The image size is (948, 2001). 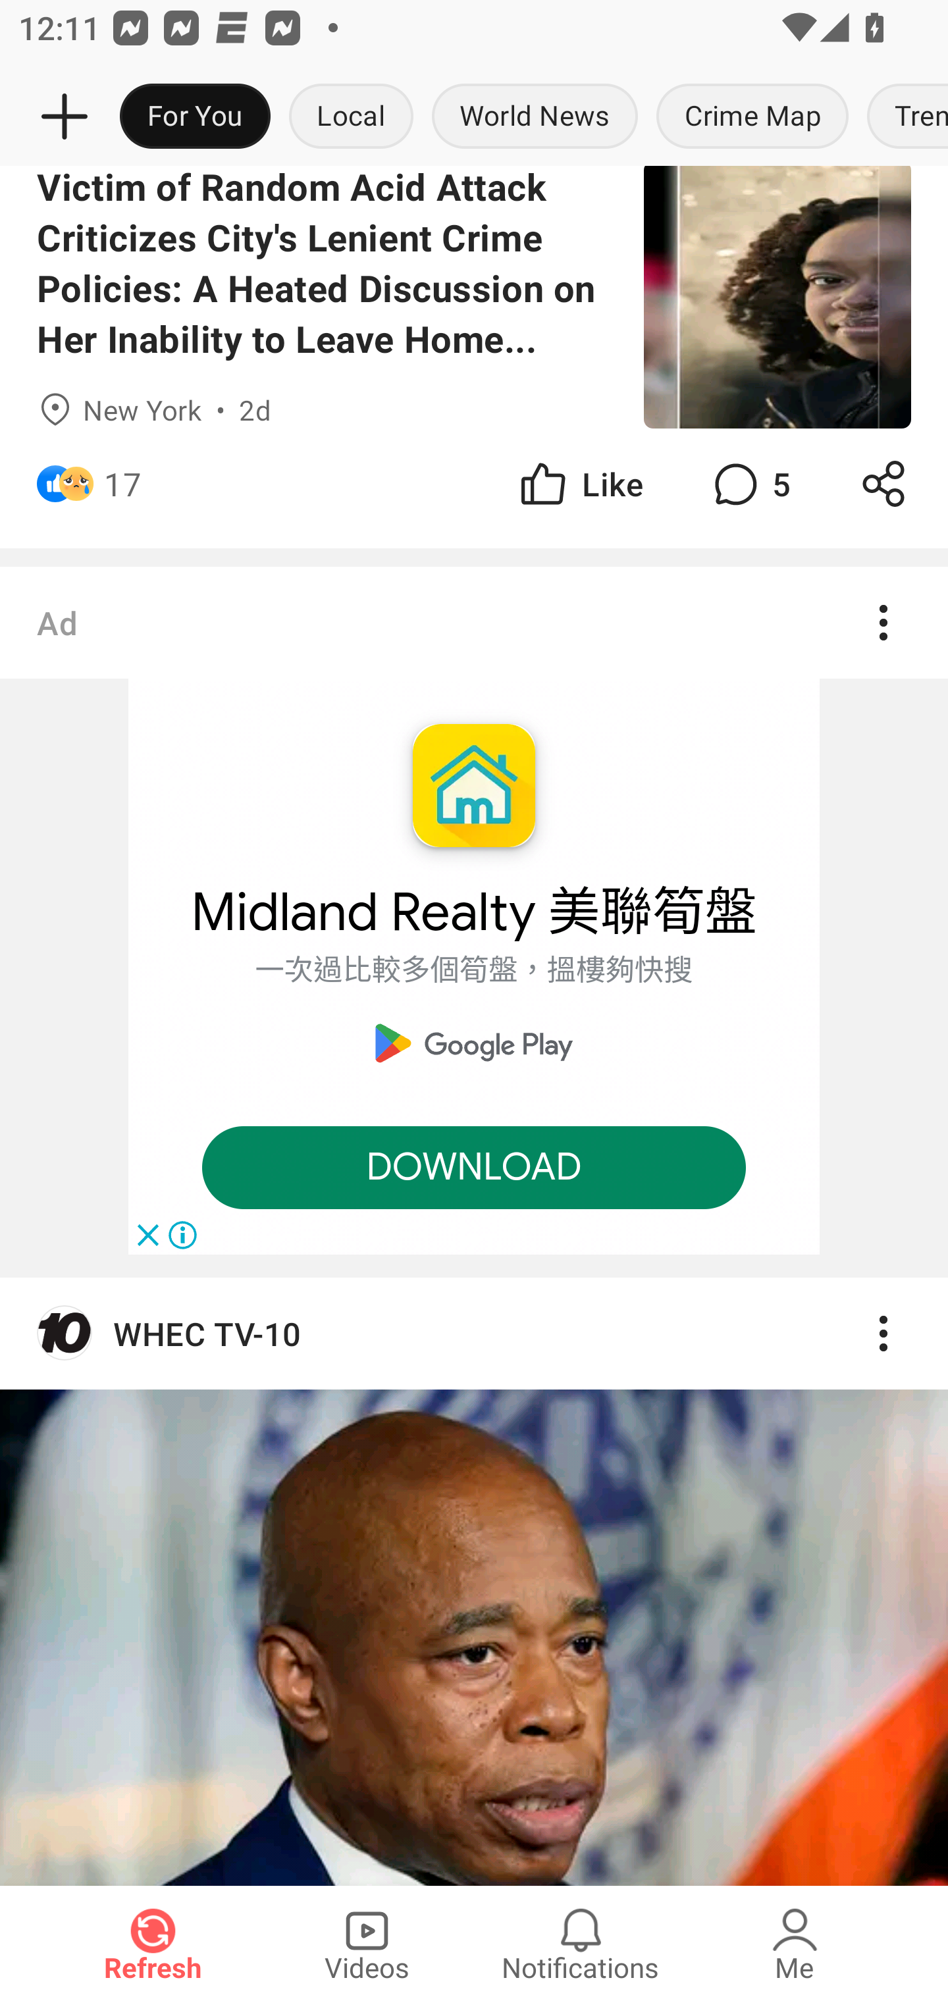 I want to click on 一次過比較多個筍盤，搵樓夠快搜, so click(x=474, y=969).